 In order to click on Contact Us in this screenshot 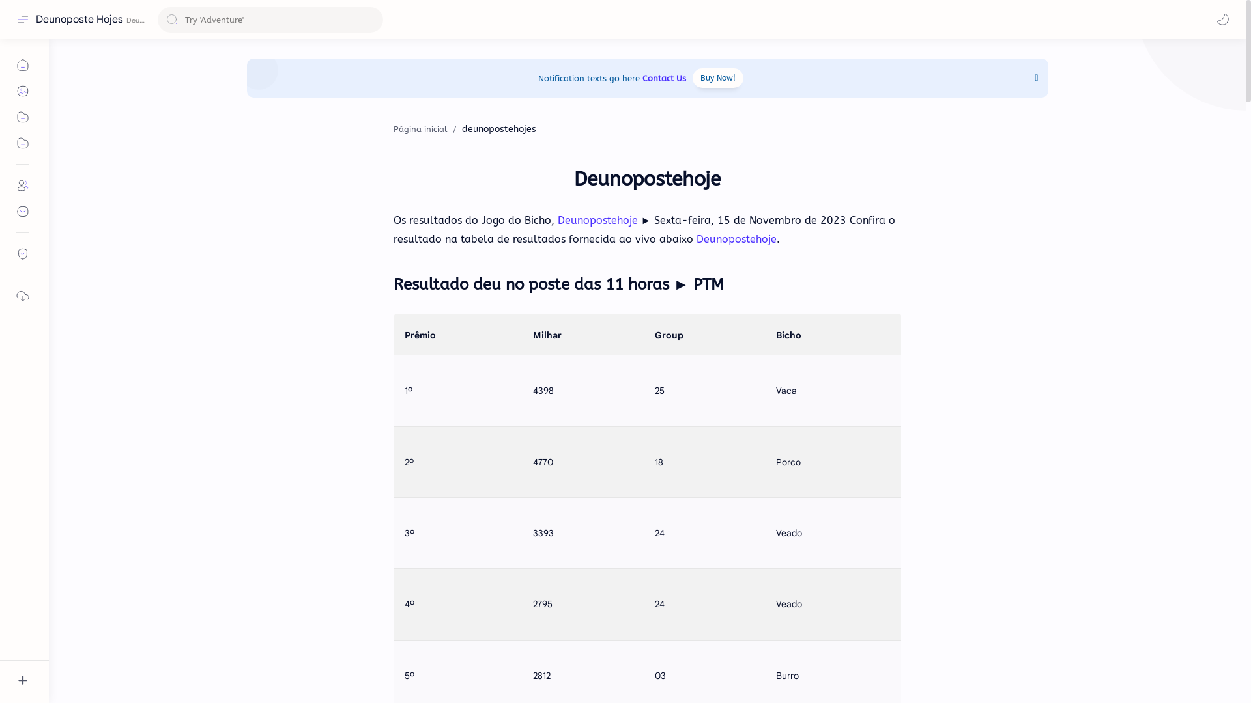, I will do `click(665, 78)`.